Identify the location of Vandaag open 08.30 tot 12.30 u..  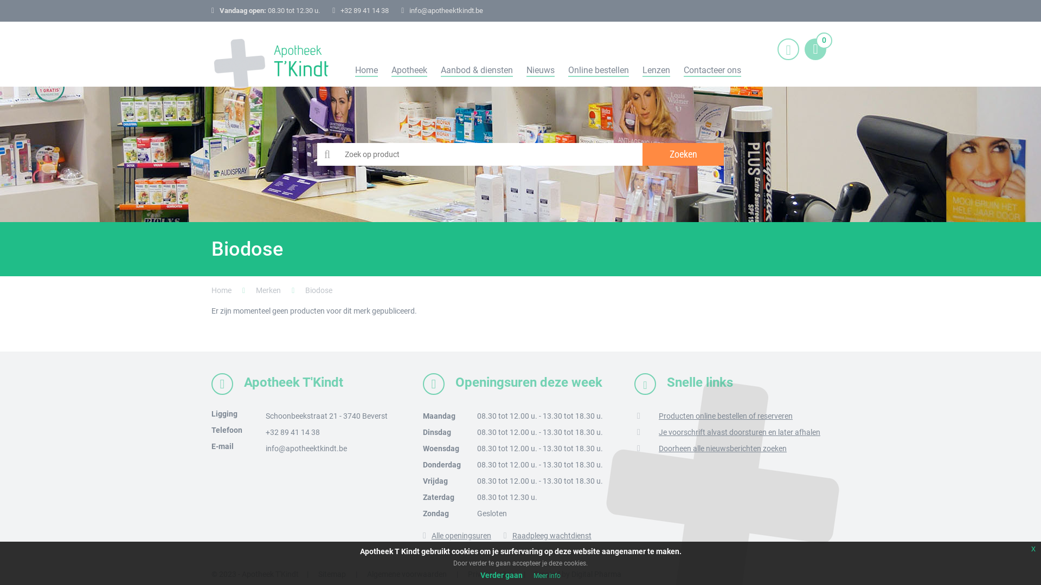
(271, 11).